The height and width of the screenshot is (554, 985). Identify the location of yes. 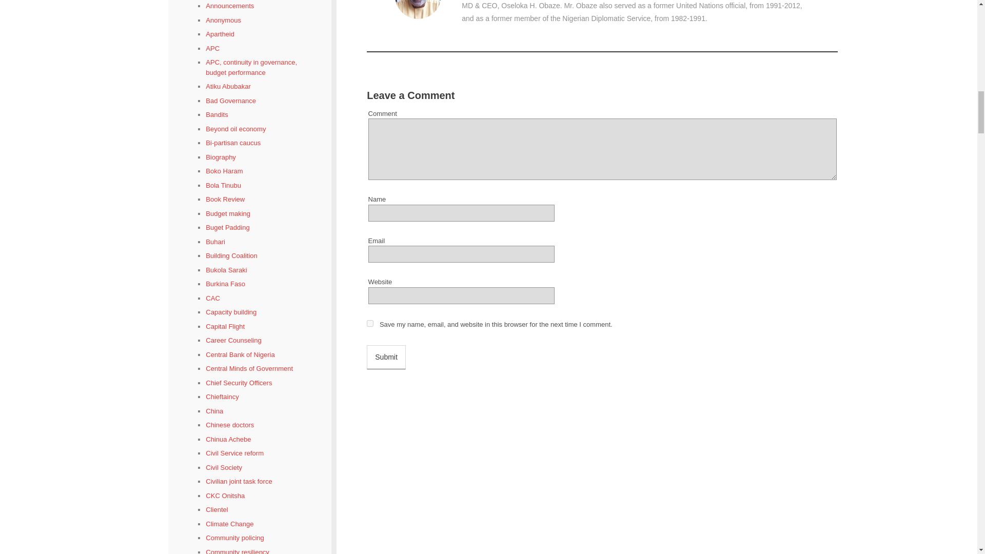
(369, 323).